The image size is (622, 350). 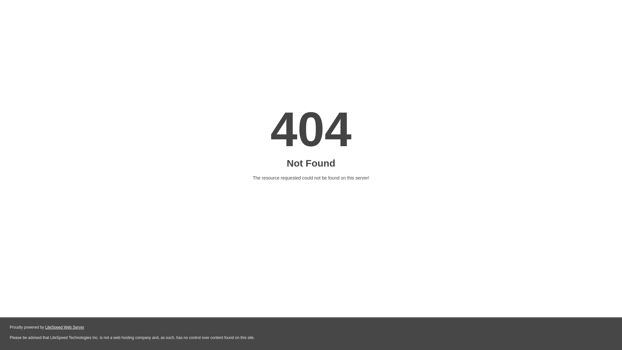 I want to click on LiteSpeed Web Server, so click(x=65, y=327).